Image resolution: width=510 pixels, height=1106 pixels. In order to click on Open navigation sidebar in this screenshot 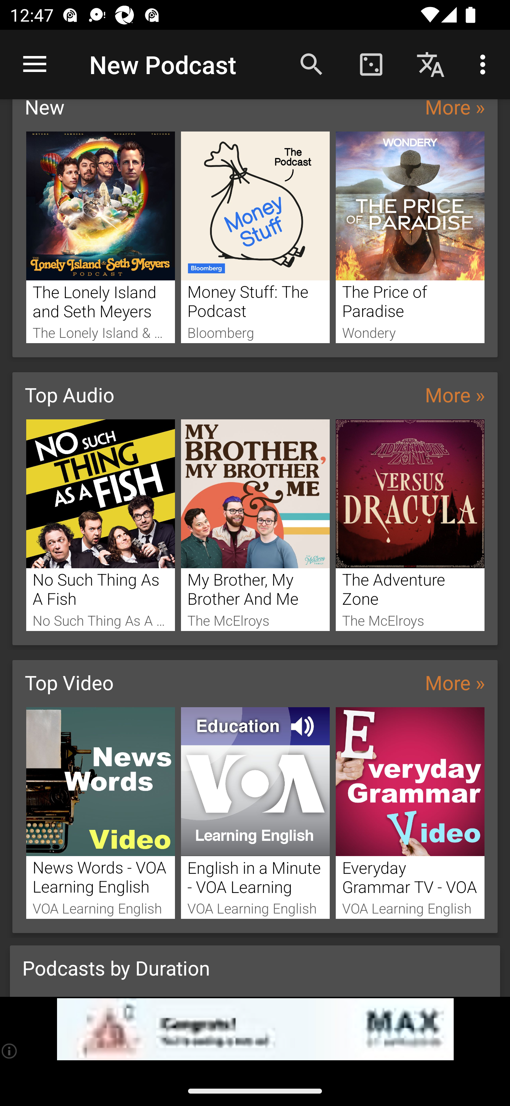, I will do `click(35, 65)`.